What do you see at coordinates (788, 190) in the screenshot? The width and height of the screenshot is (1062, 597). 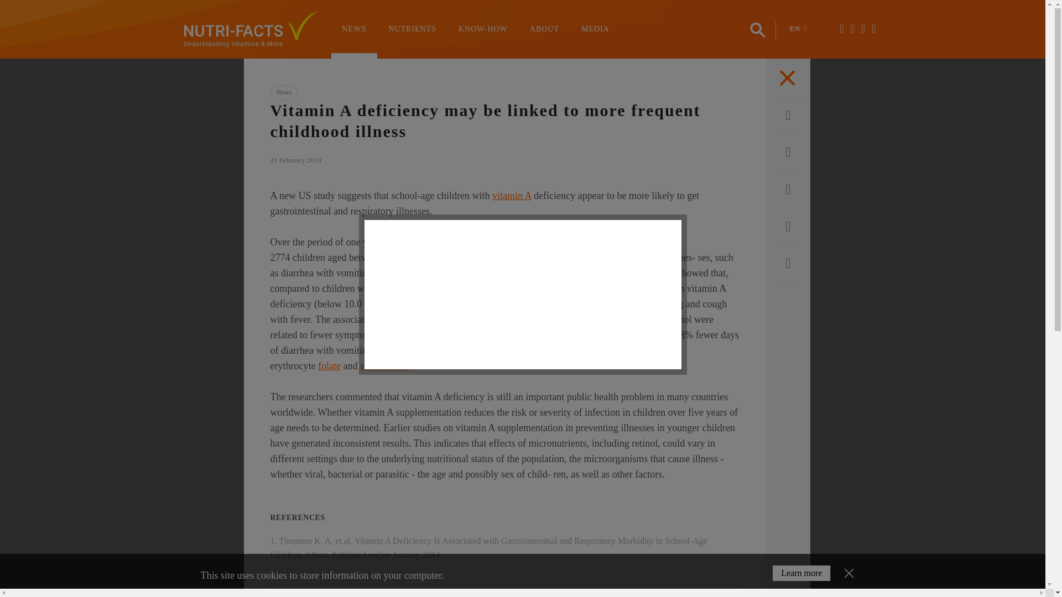 I see `Print` at bounding box center [788, 190].